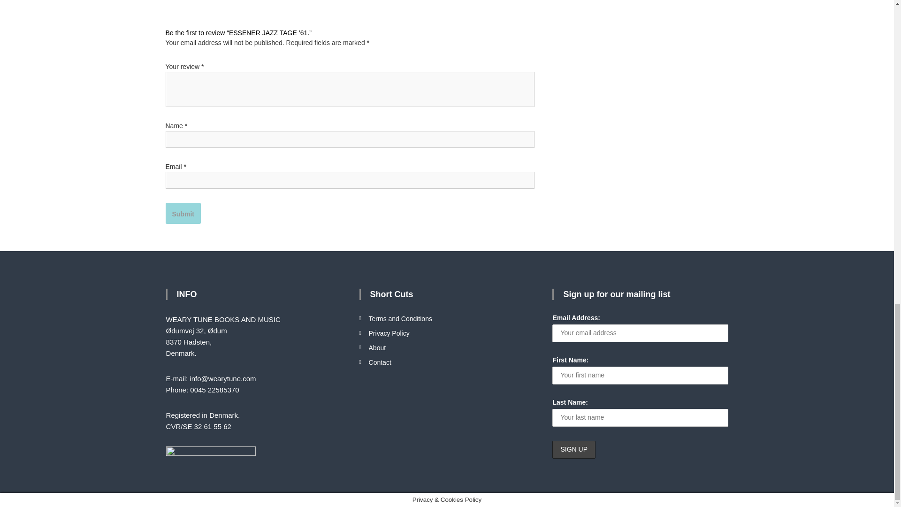 The width and height of the screenshot is (901, 507). Describe the element at coordinates (182, 213) in the screenshot. I see `Submit` at that location.